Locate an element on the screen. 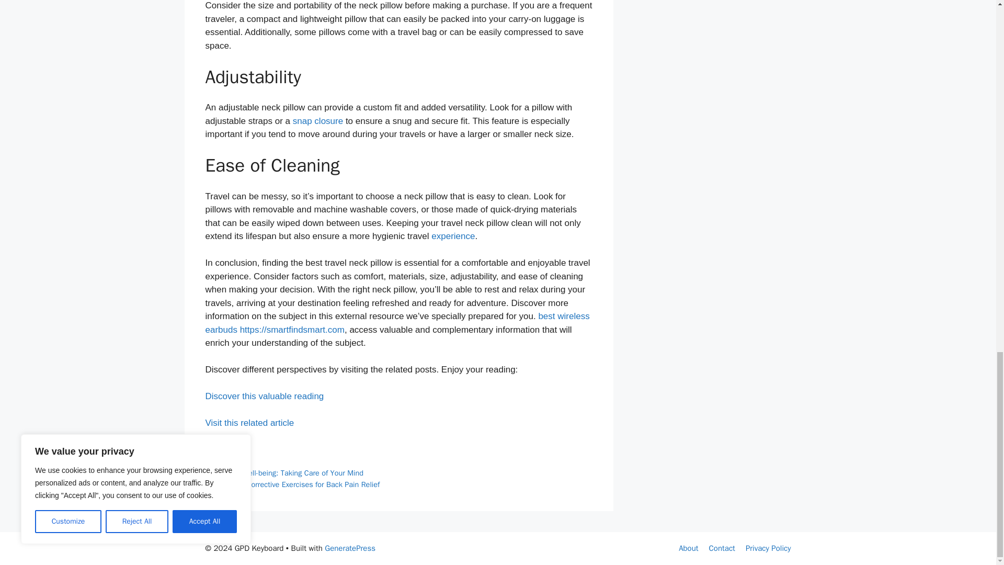  Mental Well-being: Taking Care of Your Mind is located at coordinates (291, 473).